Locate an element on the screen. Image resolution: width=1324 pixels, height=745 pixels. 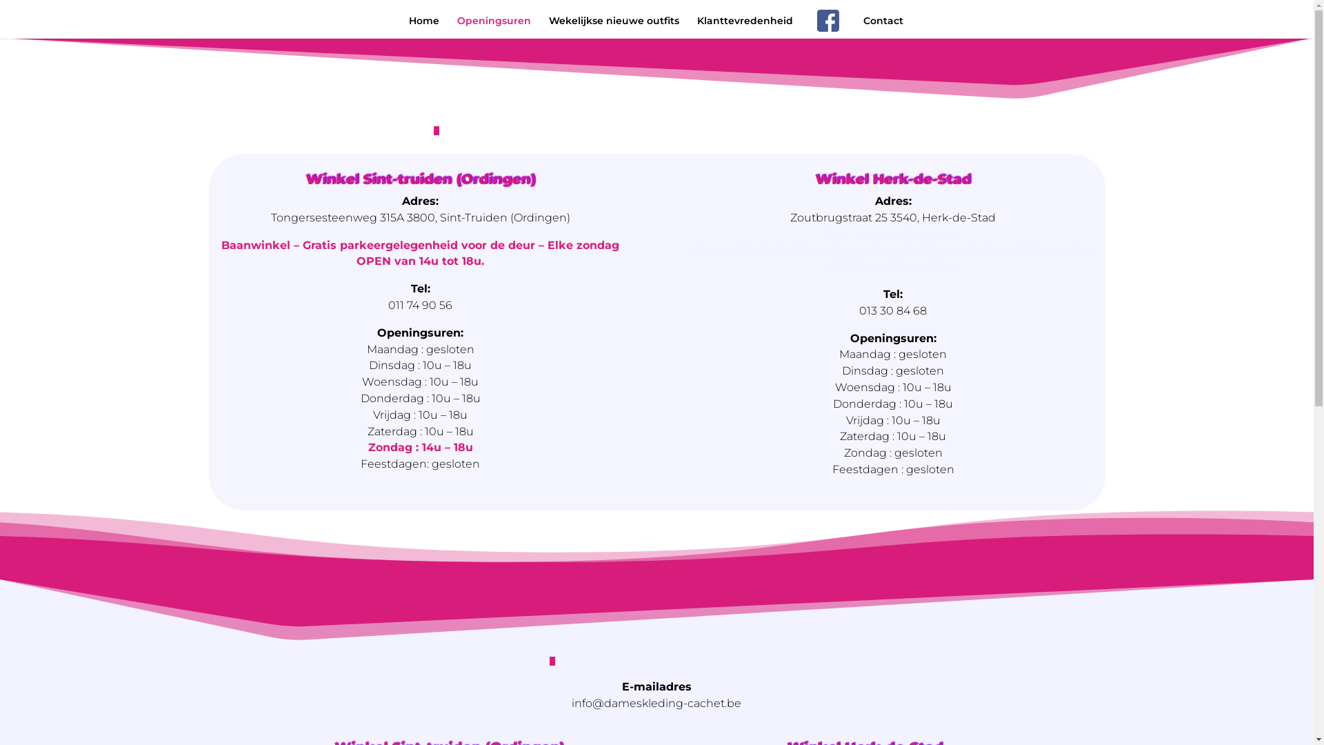
Openingsuren is located at coordinates (494, 28).